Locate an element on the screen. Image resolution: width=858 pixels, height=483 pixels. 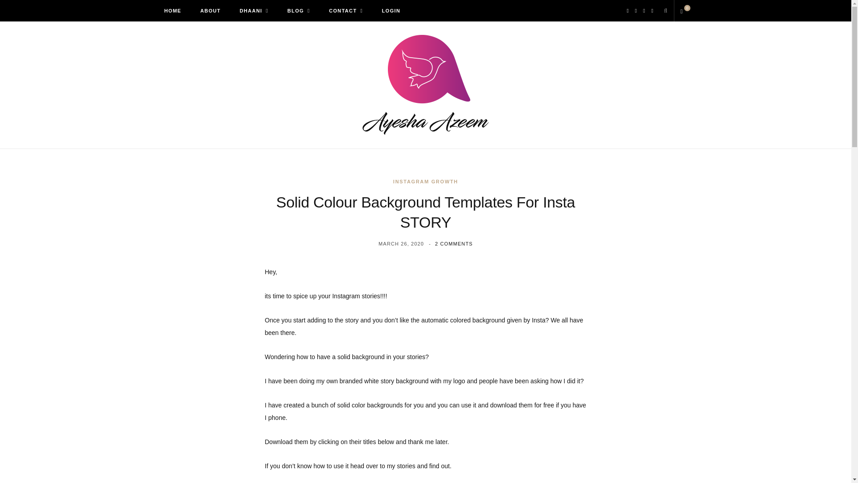
BLOG is located at coordinates (299, 11).